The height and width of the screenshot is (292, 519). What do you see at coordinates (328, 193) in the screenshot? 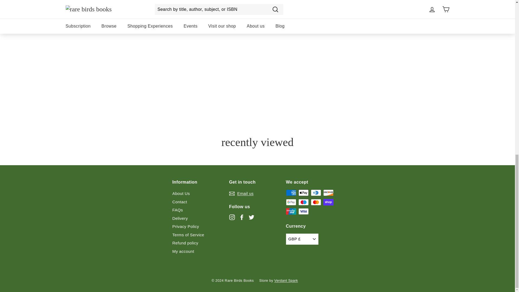
I see `Discover` at bounding box center [328, 193].